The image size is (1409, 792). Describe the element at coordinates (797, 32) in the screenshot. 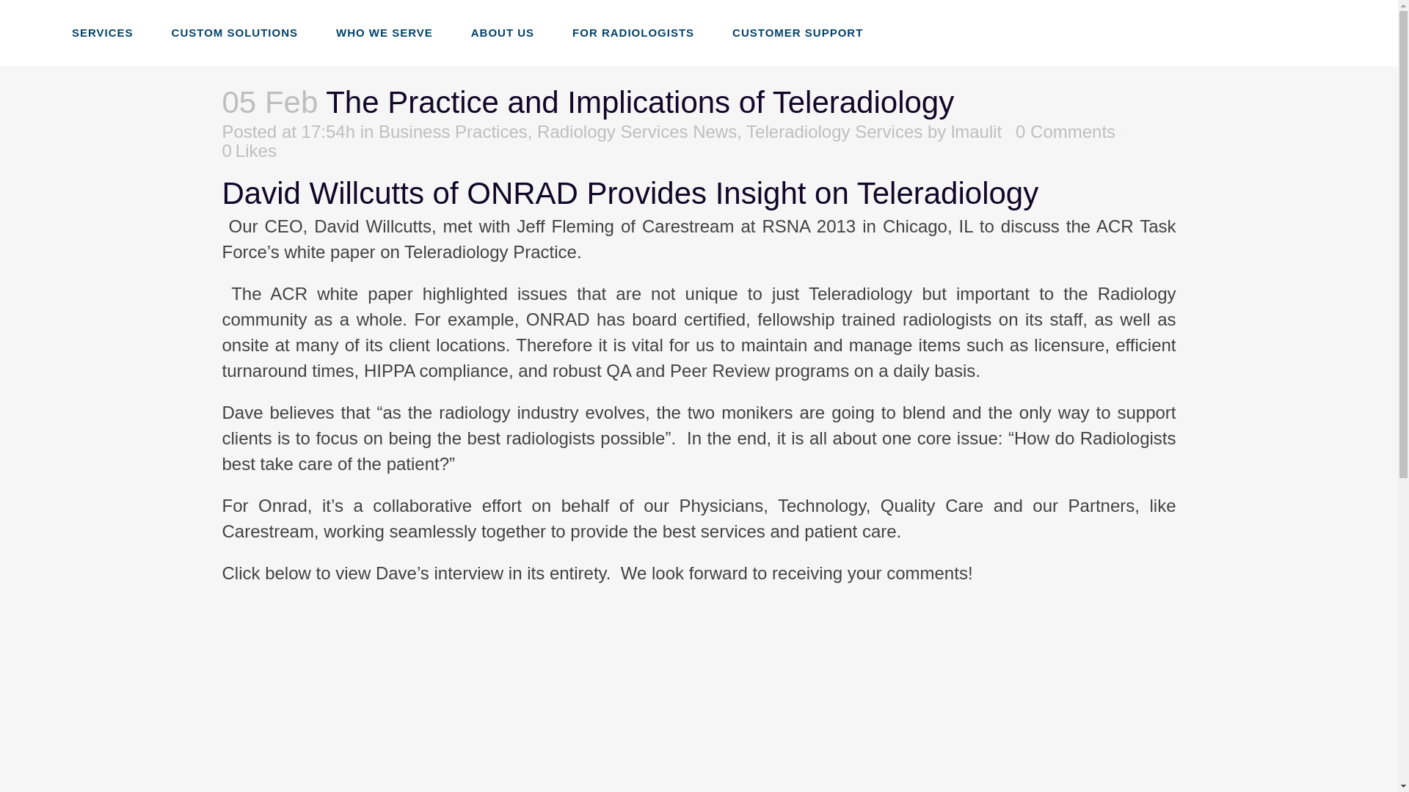

I see `CUSTOMER SUPPORT` at that location.